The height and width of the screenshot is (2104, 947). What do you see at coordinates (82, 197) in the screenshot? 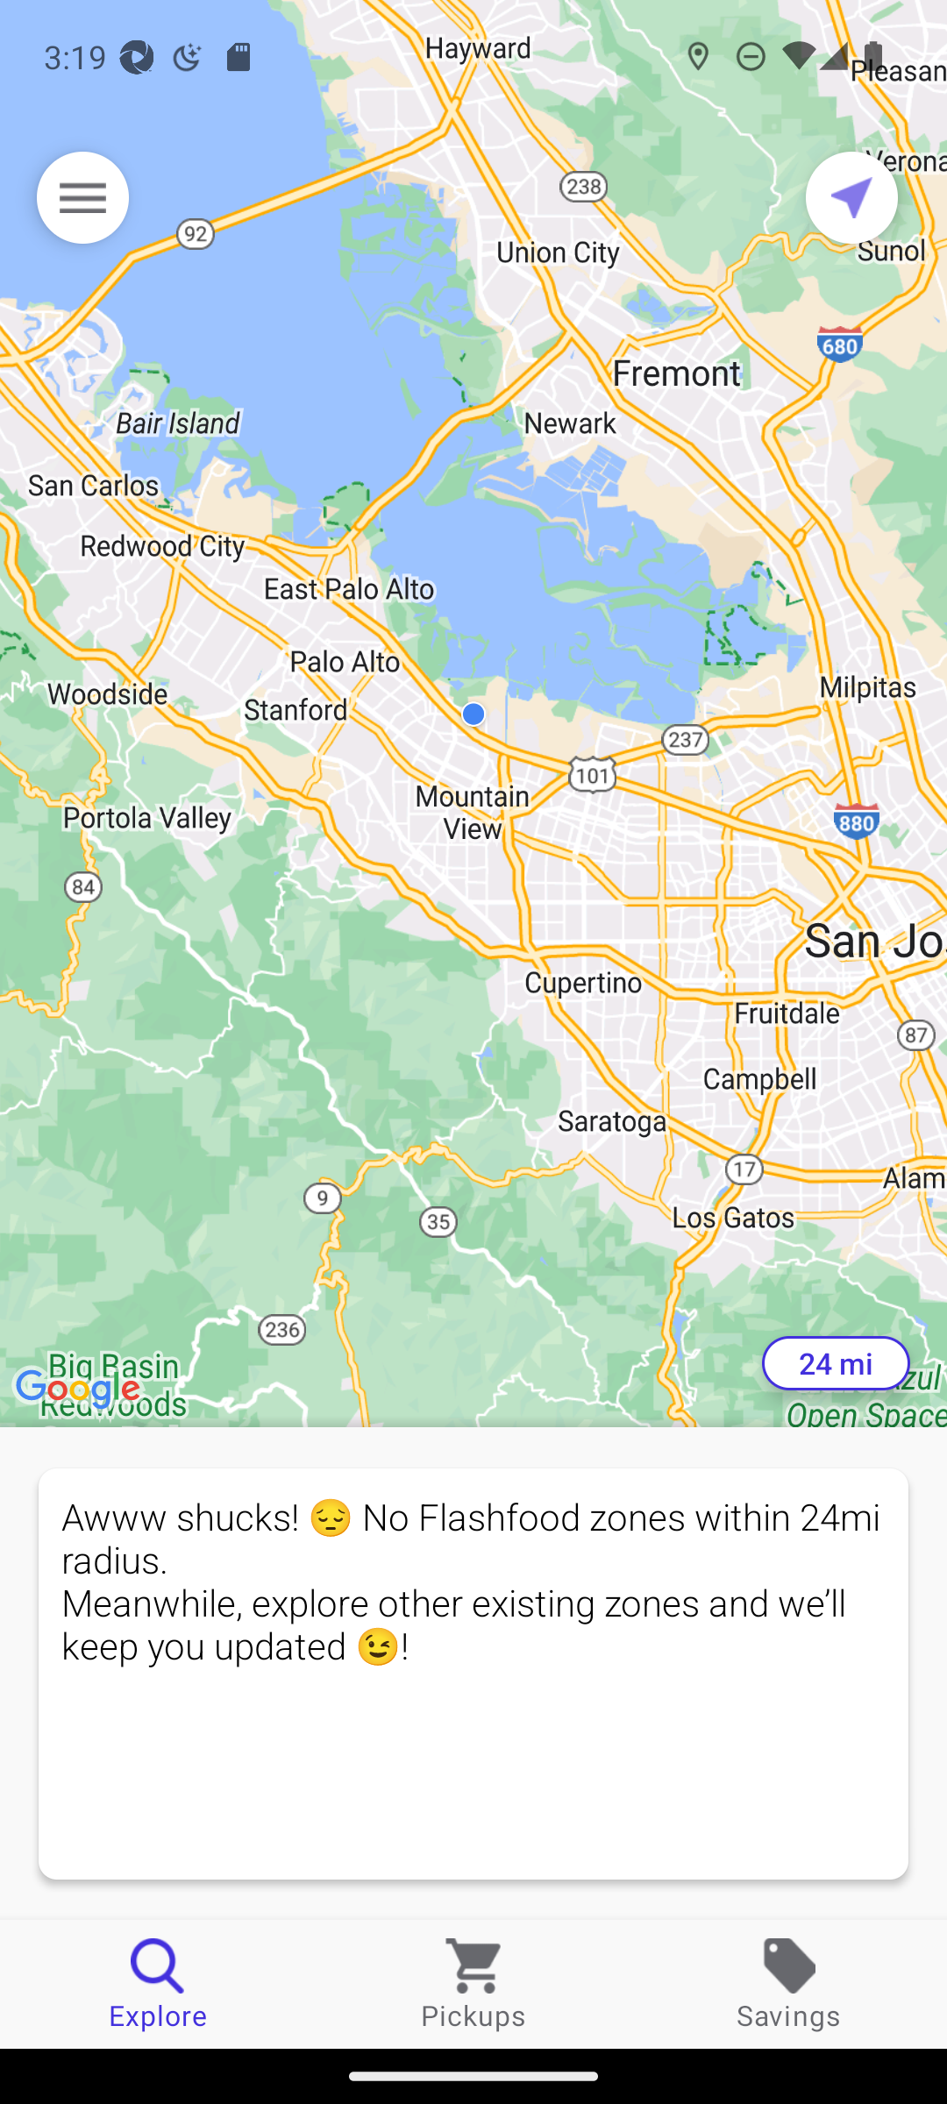
I see `Menu` at bounding box center [82, 197].